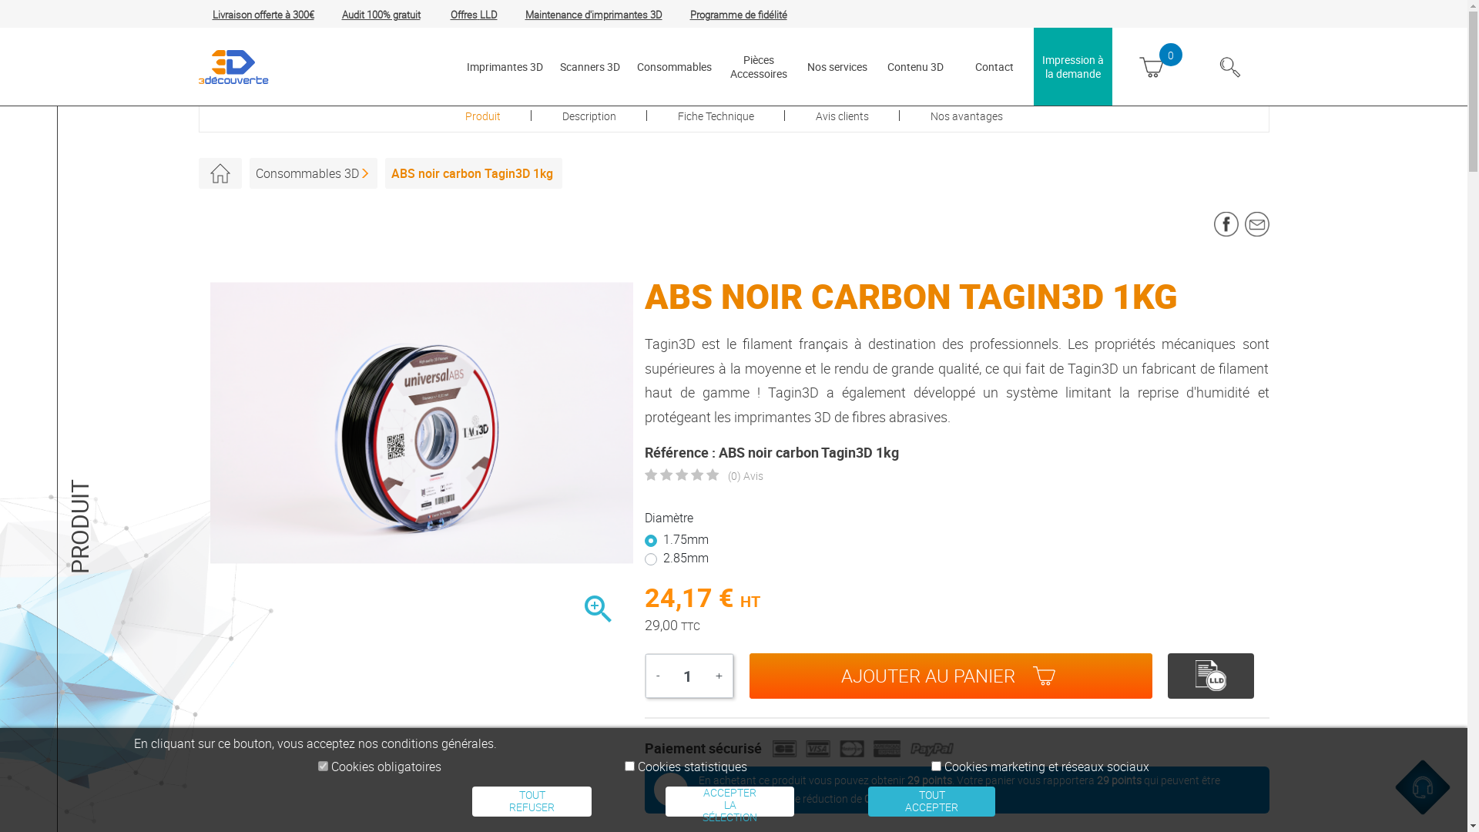 The height and width of the screenshot is (832, 1479). Describe the element at coordinates (312, 173) in the screenshot. I see `Consommables 3D` at that location.